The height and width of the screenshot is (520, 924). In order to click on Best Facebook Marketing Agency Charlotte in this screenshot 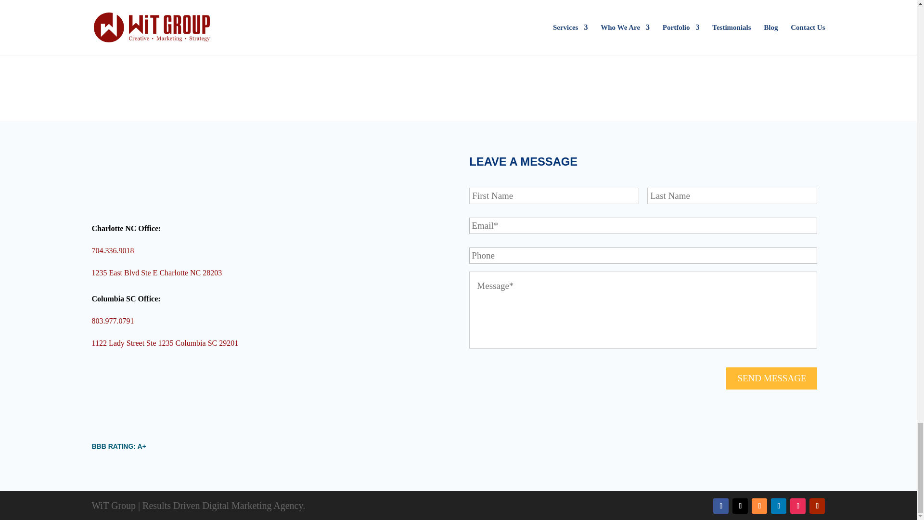, I will do `click(523, 36)`.